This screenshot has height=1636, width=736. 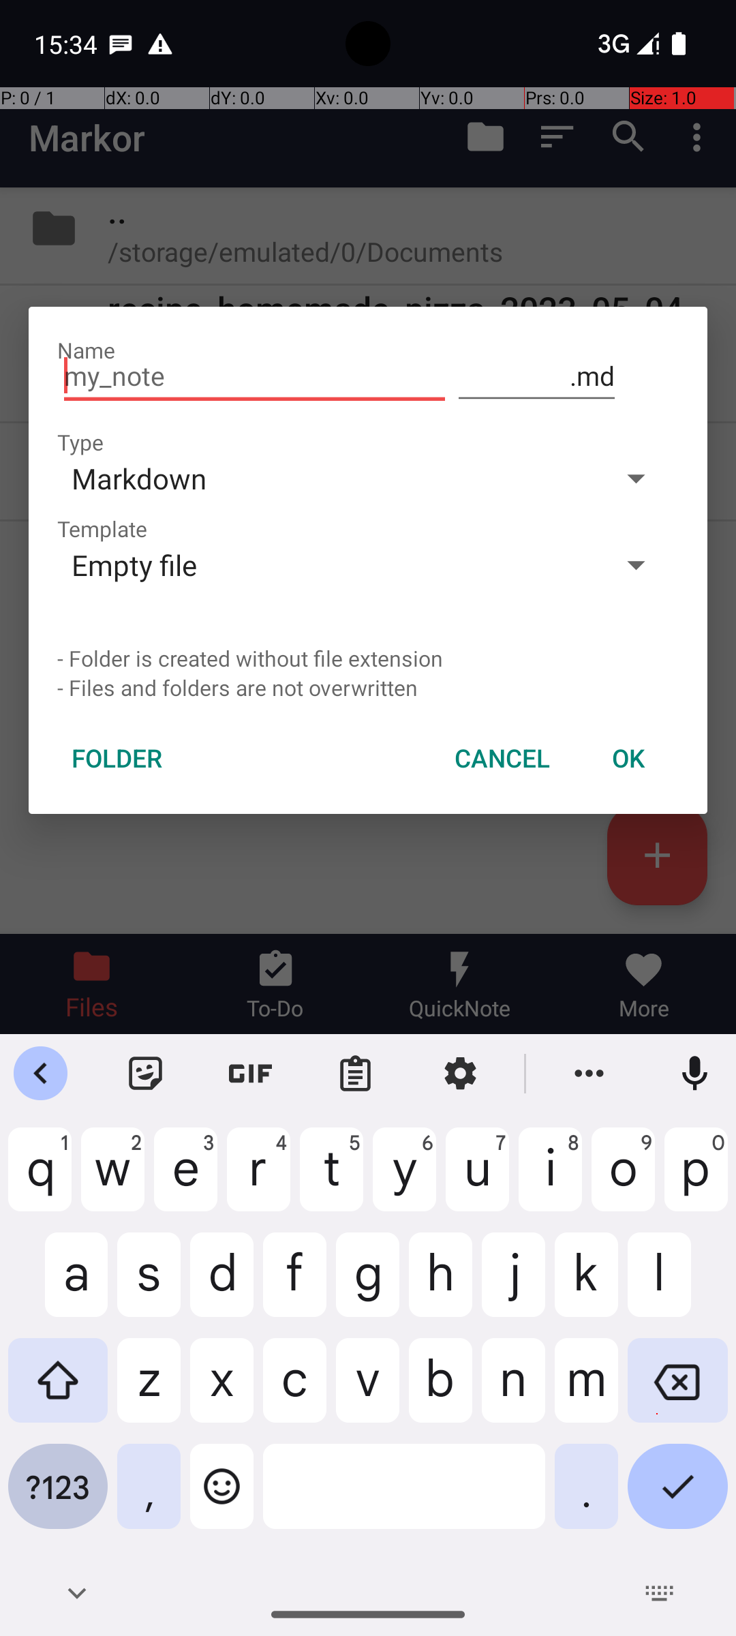 I want to click on Markdown, so click(x=325, y=478).